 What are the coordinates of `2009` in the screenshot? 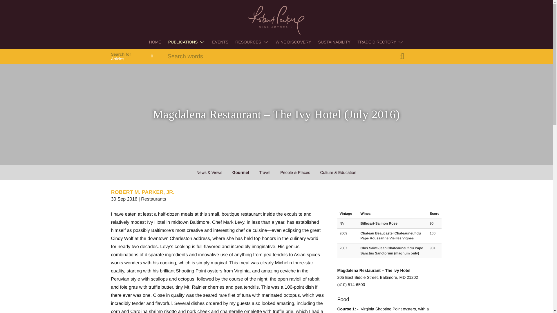 It's located at (343, 233).